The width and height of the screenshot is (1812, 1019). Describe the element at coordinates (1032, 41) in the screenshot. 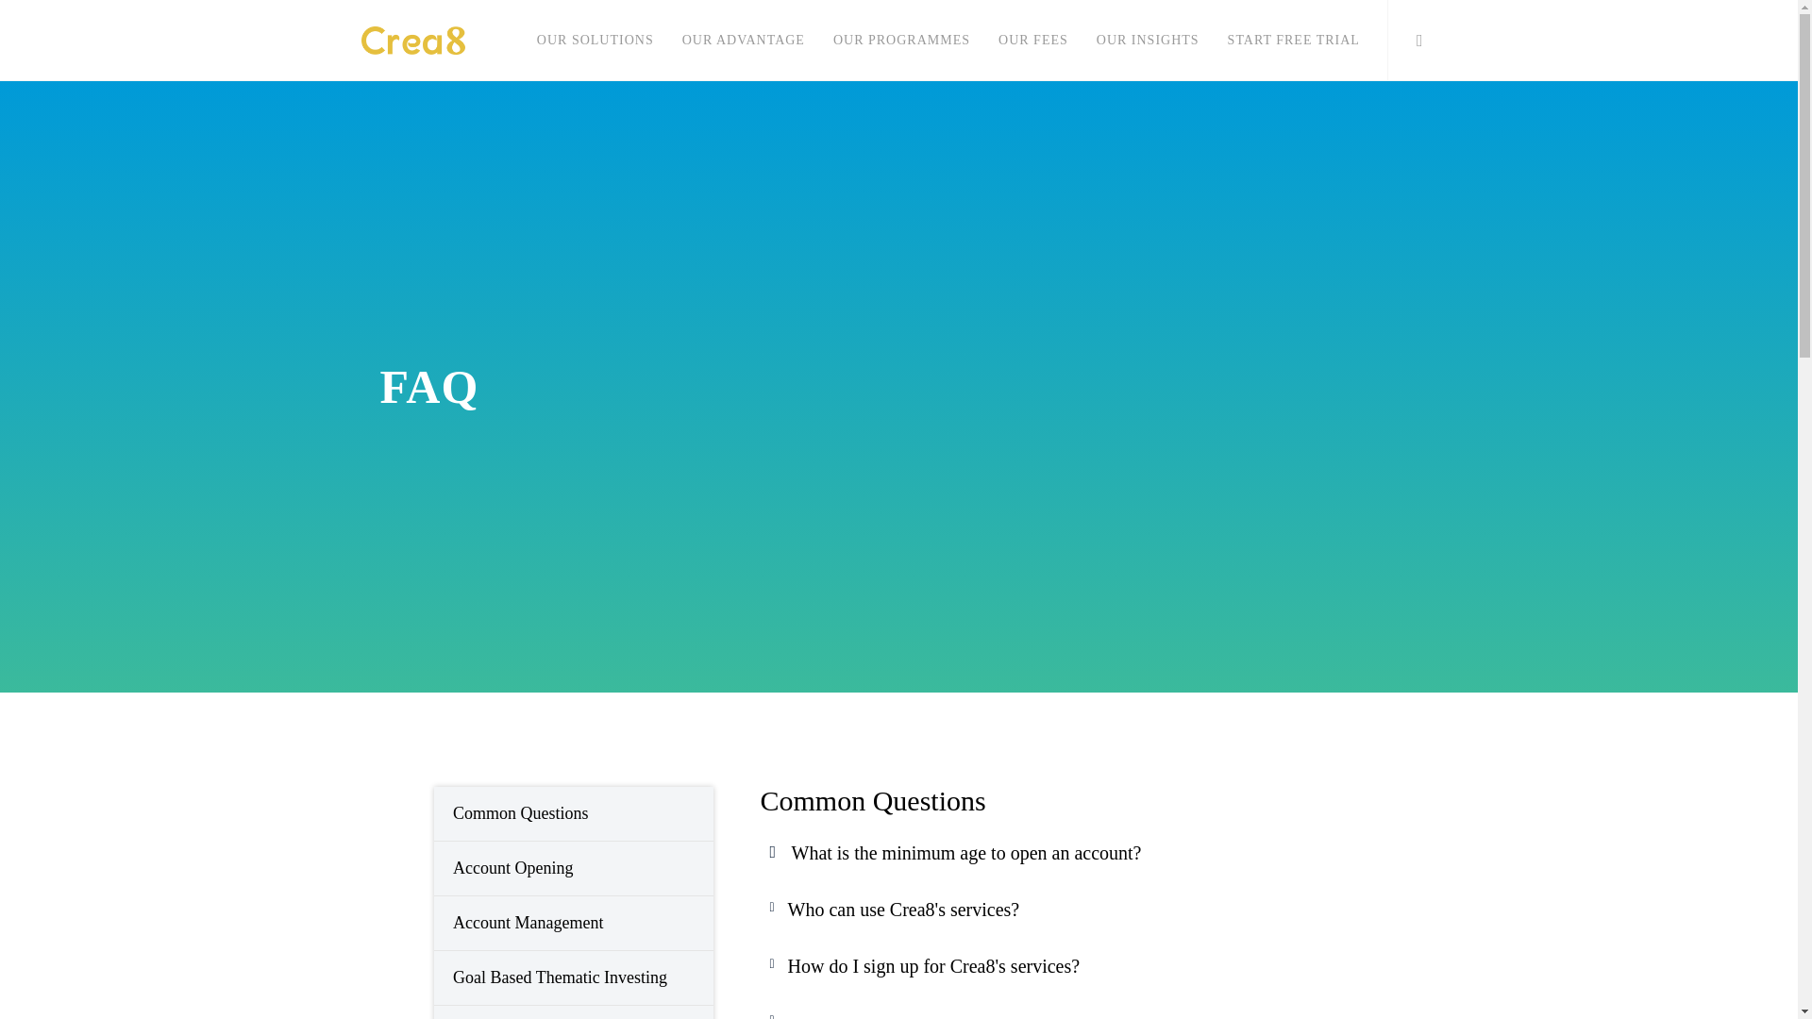

I see `Our Fees` at that location.